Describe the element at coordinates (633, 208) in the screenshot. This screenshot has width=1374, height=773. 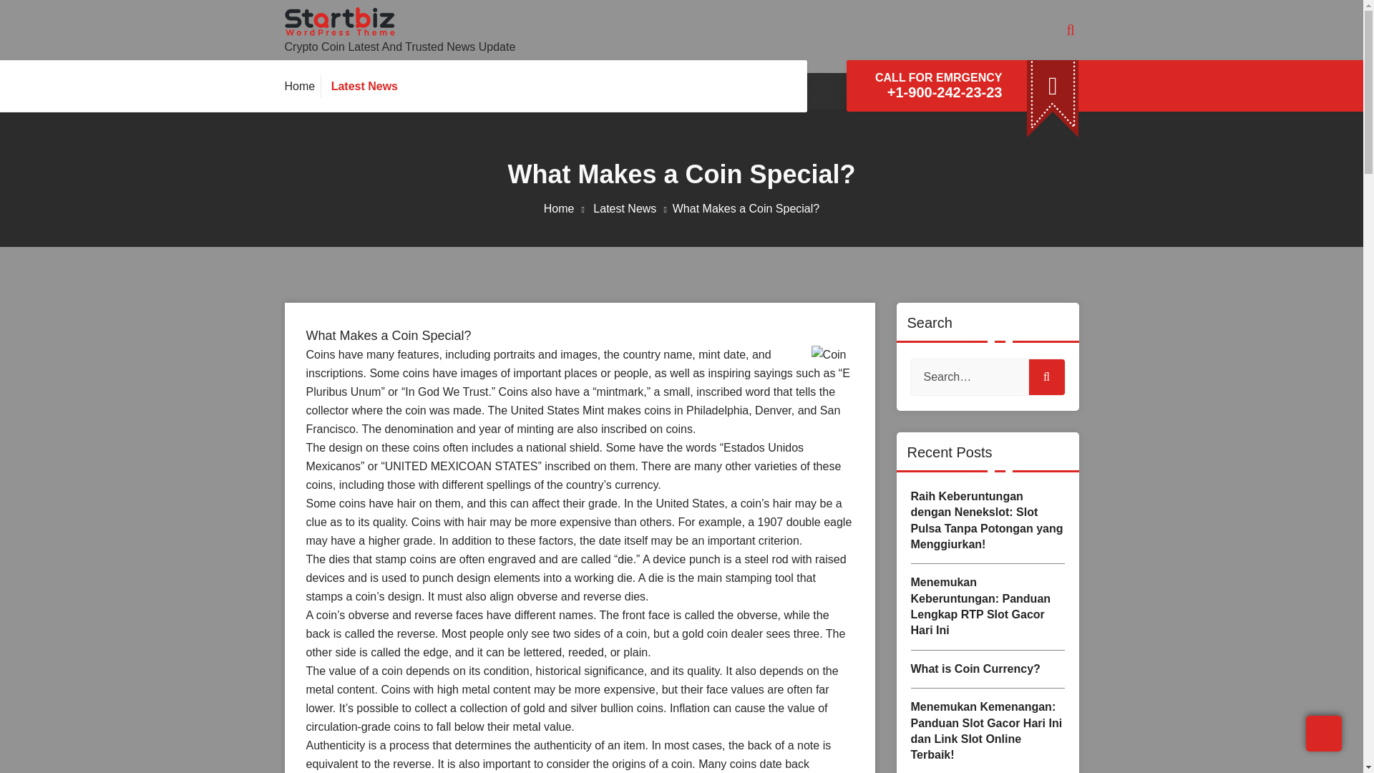
I see `Latest News` at that location.